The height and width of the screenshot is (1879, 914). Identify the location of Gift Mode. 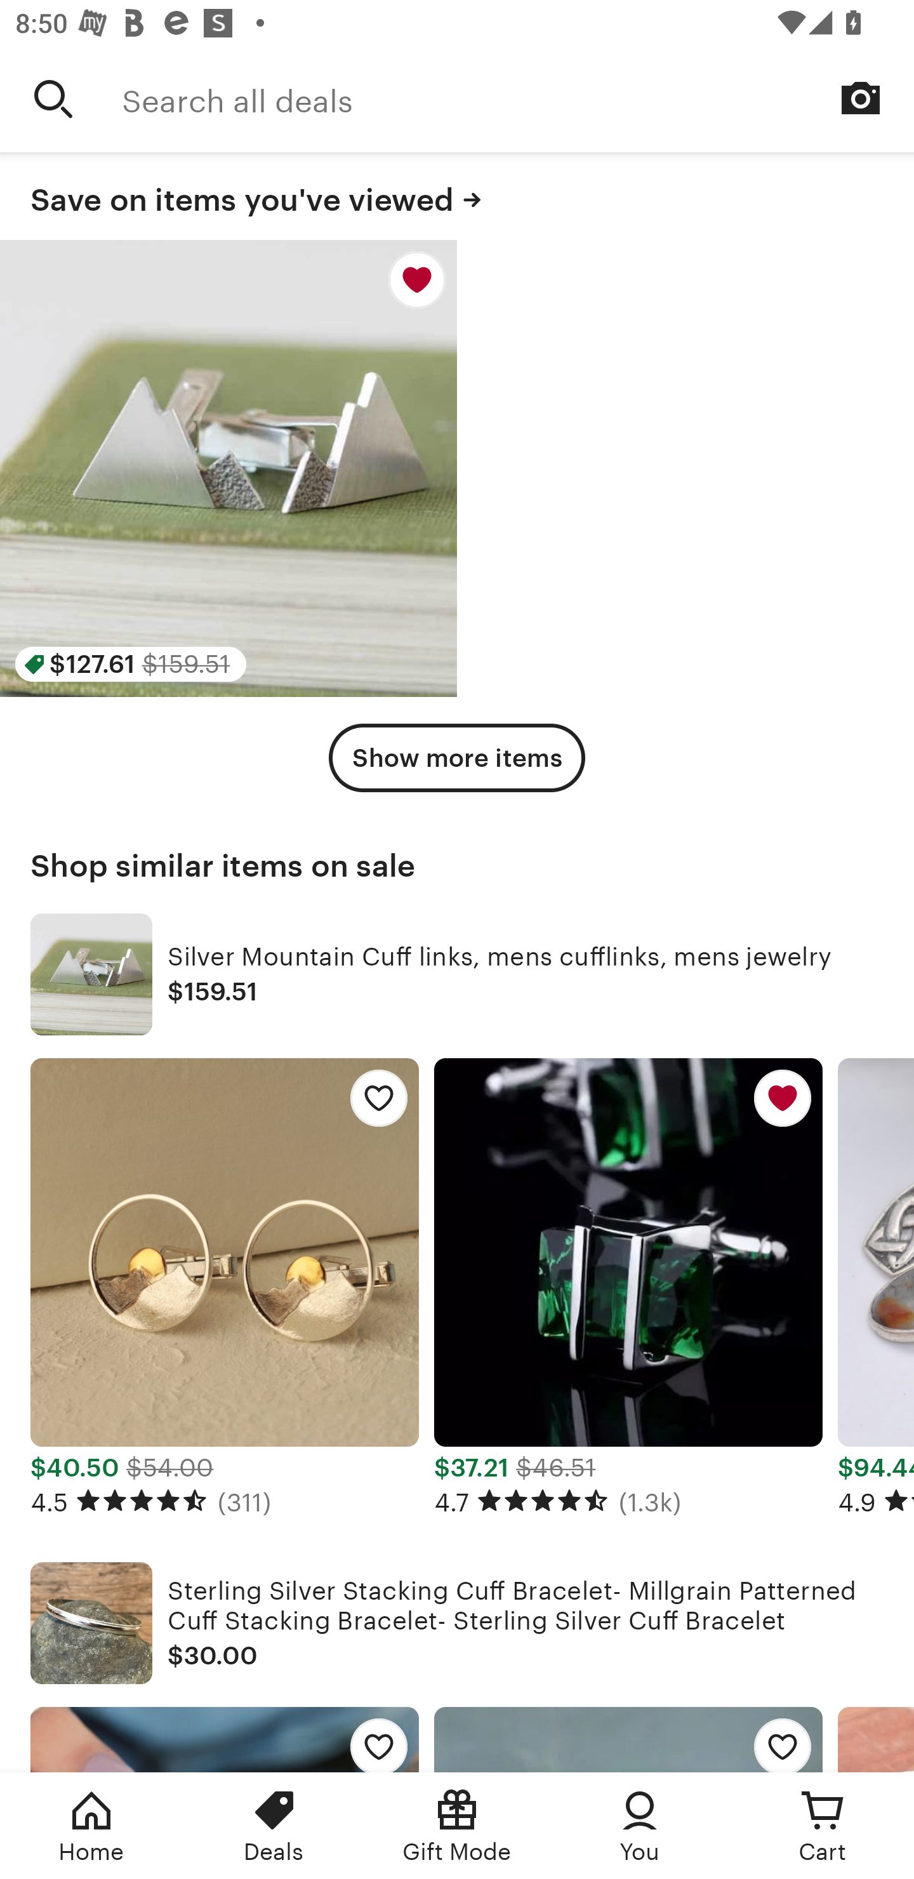
(457, 1826).